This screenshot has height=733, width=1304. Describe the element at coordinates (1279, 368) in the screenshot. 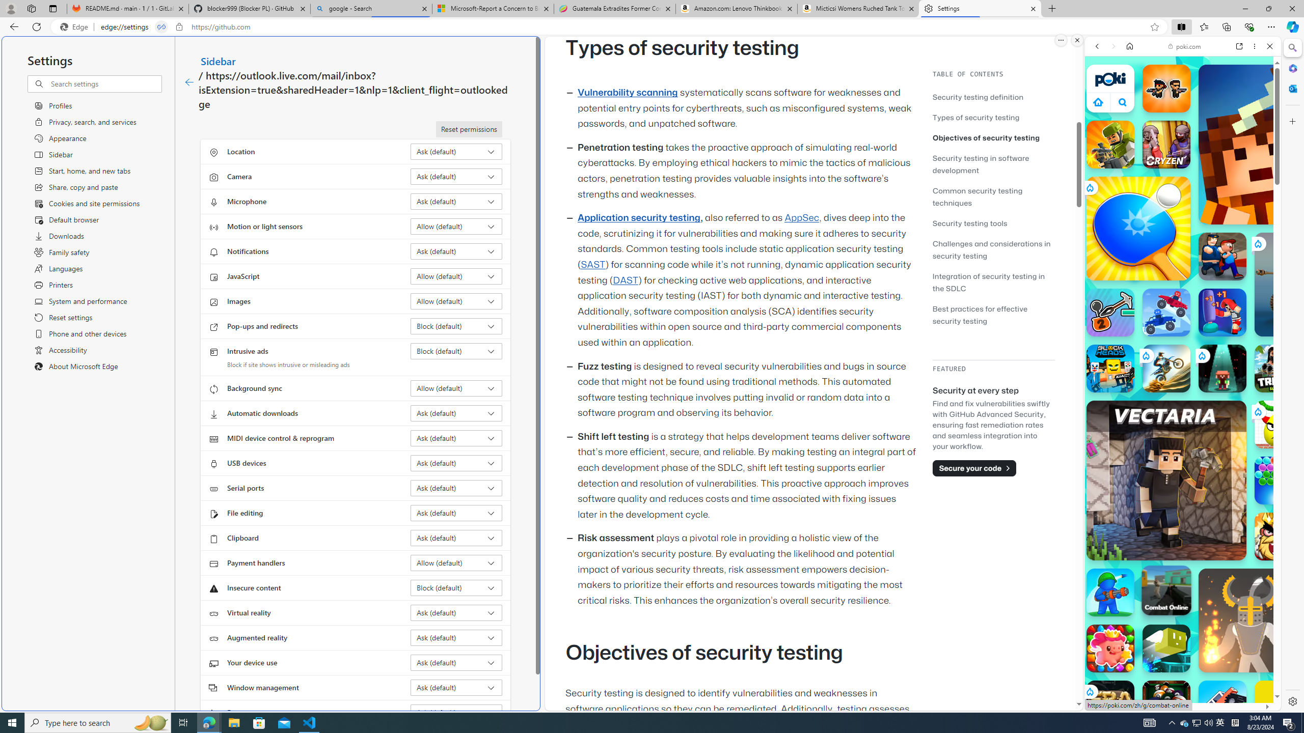

I see `Tribals.io Tribals.io` at that location.